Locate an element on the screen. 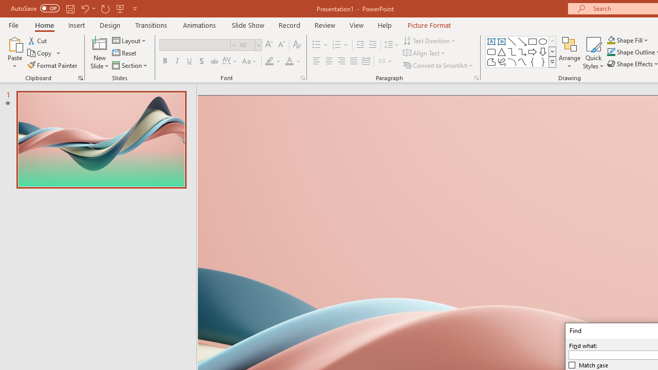 The image size is (658, 370). Italic is located at coordinates (177, 62).